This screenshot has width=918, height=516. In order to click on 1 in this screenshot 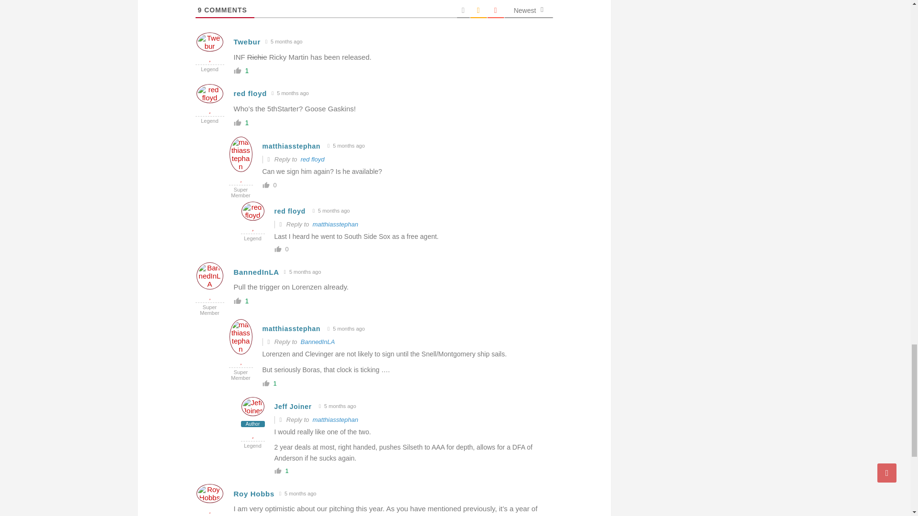, I will do `click(286, 471)`.